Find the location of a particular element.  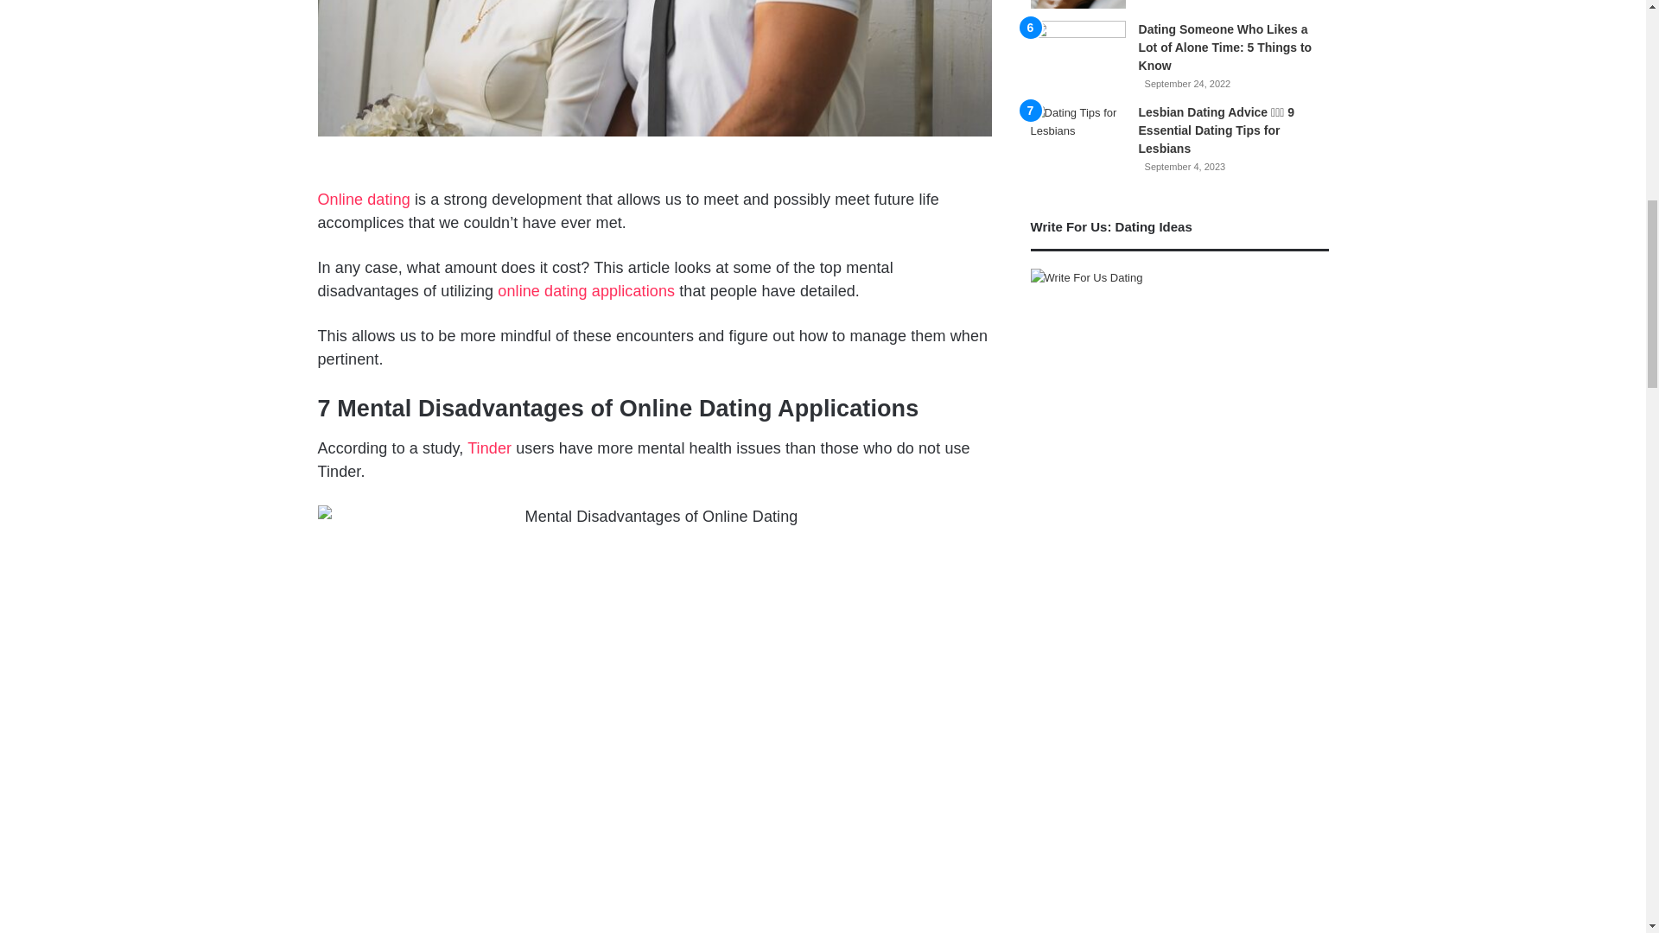

Online dating is located at coordinates (364, 199).